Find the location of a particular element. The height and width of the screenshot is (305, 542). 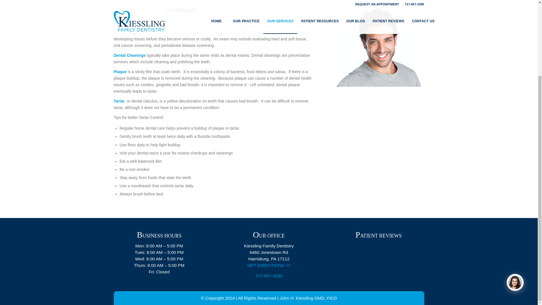

Chat with us! is located at coordinates (515, 189).